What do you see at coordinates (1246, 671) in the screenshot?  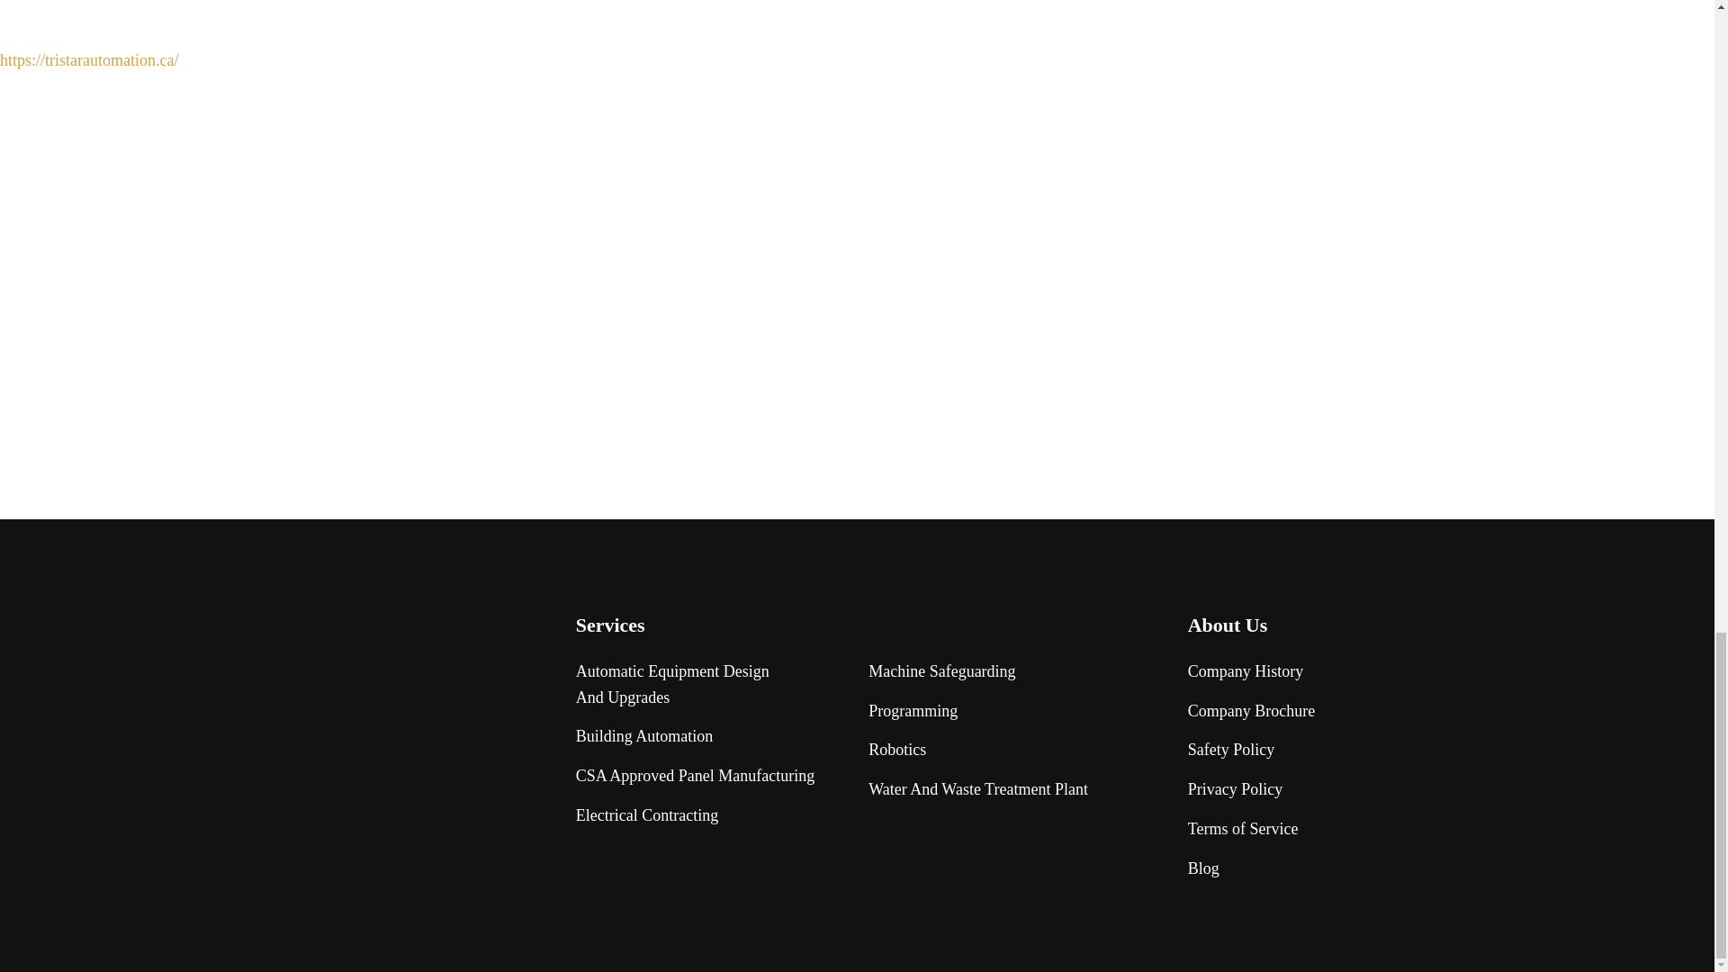 I see `Company History` at bounding box center [1246, 671].